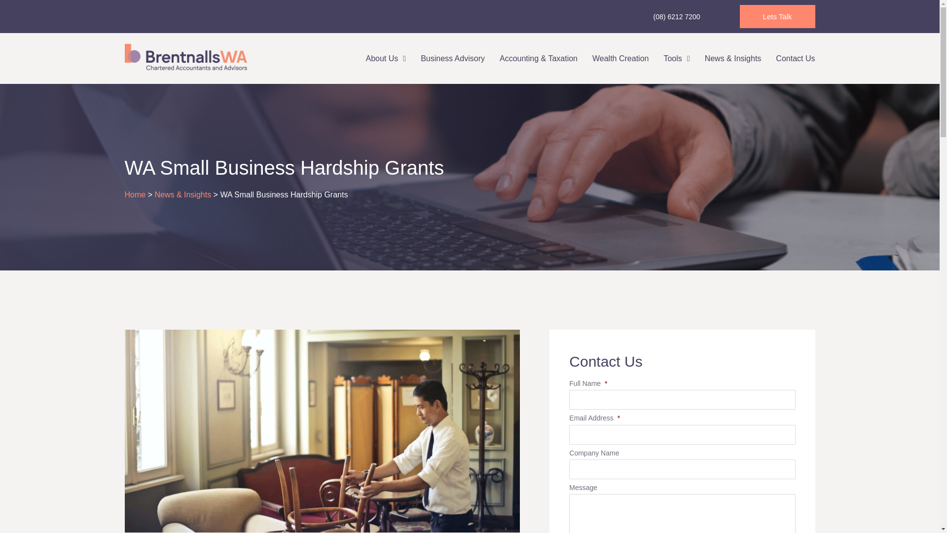  Describe the element at coordinates (777, 16) in the screenshot. I see `Lets Talk` at that location.